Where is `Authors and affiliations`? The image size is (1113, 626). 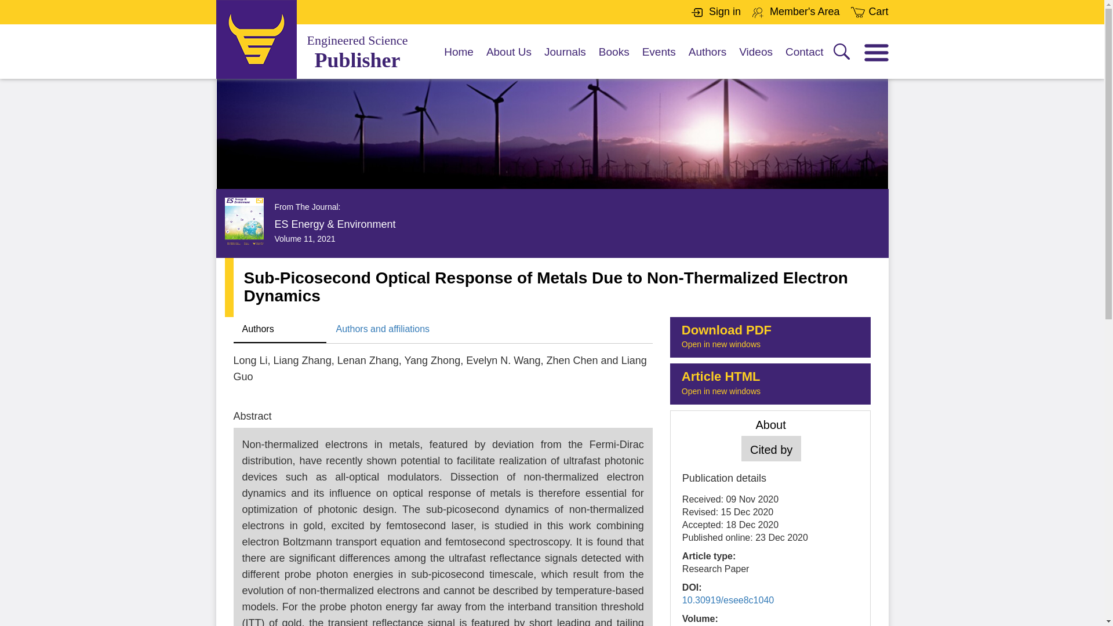 Authors and affiliations is located at coordinates (770, 423).